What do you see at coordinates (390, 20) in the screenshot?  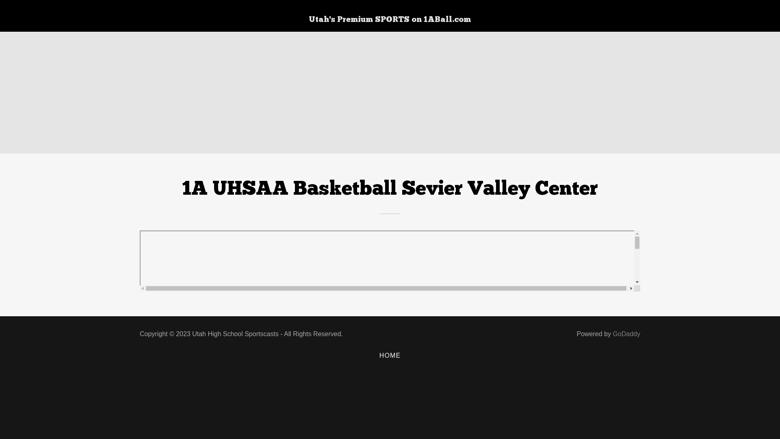 I see `Utah's Premium SPORTS on 1ABall.com` at bounding box center [390, 20].